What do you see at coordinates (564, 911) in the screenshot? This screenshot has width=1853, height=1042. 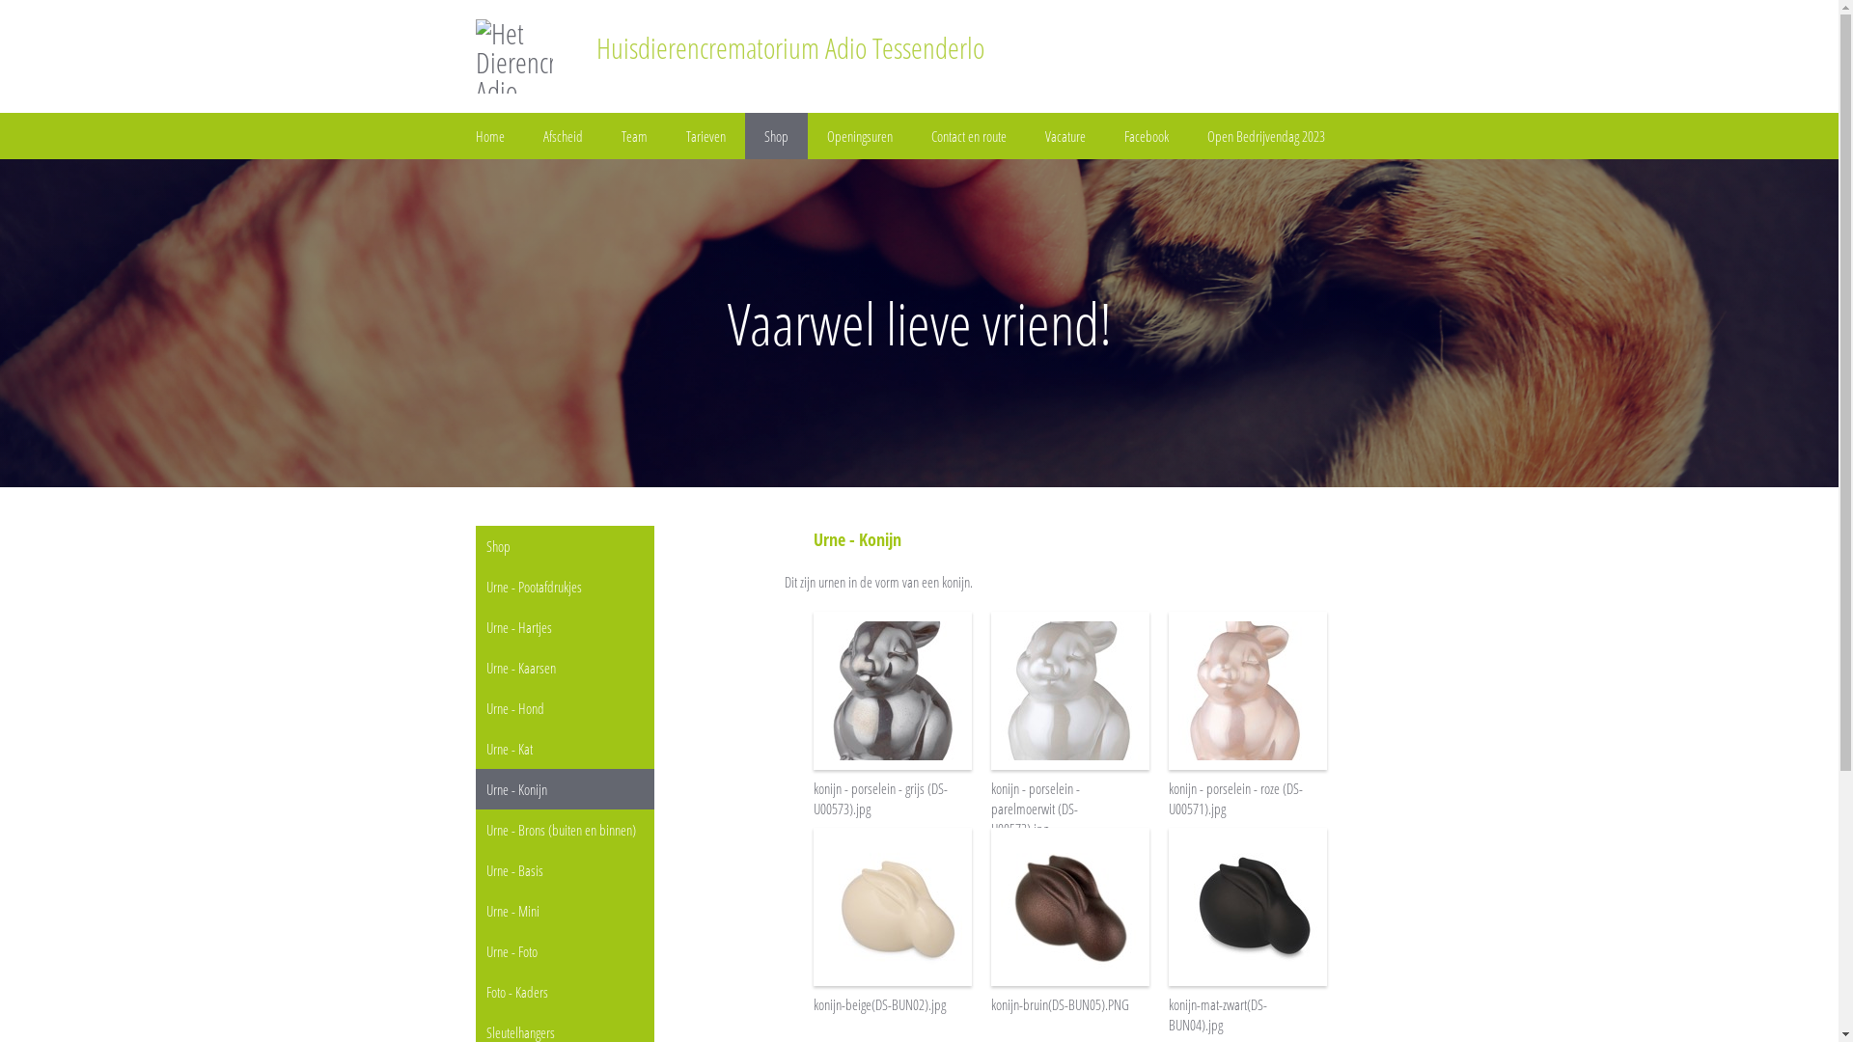 I see `Urne - Mini` at bounding box center [564, 911].